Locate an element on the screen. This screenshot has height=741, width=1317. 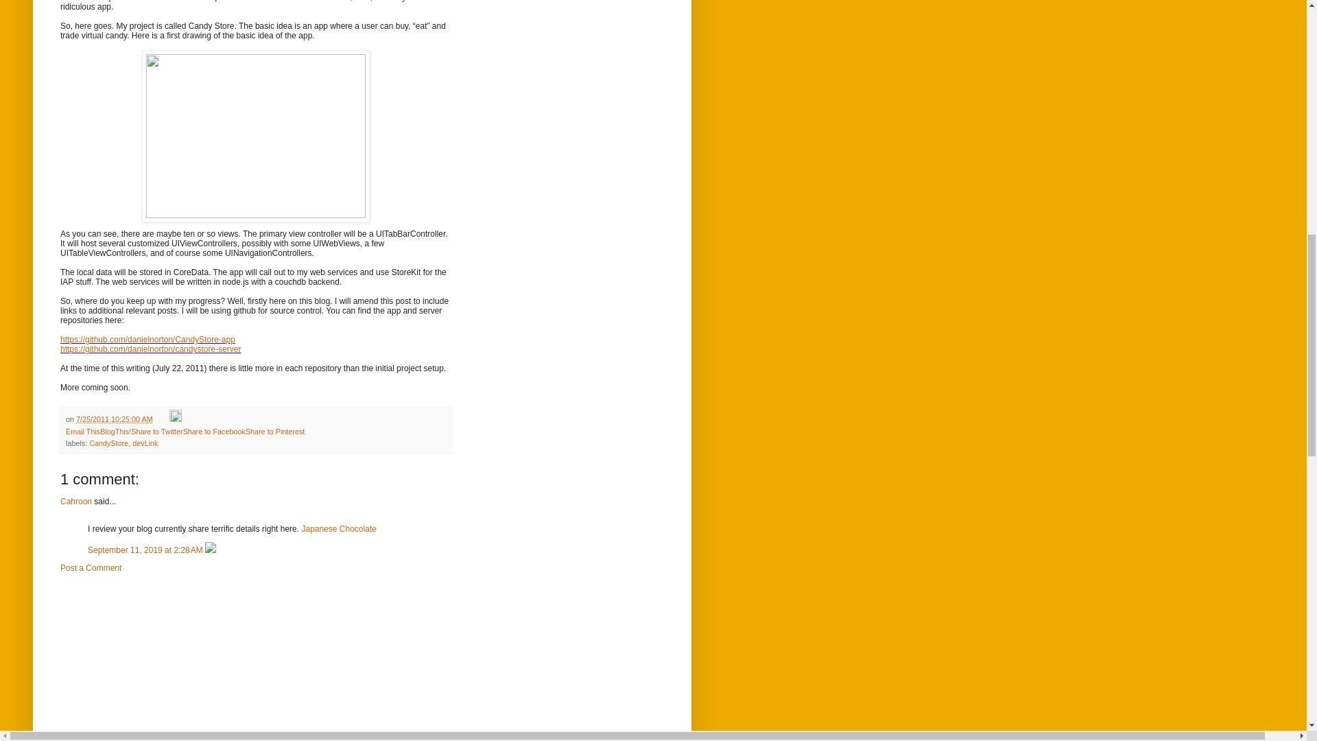
BlogThis! is located at coordinates (115, 432).